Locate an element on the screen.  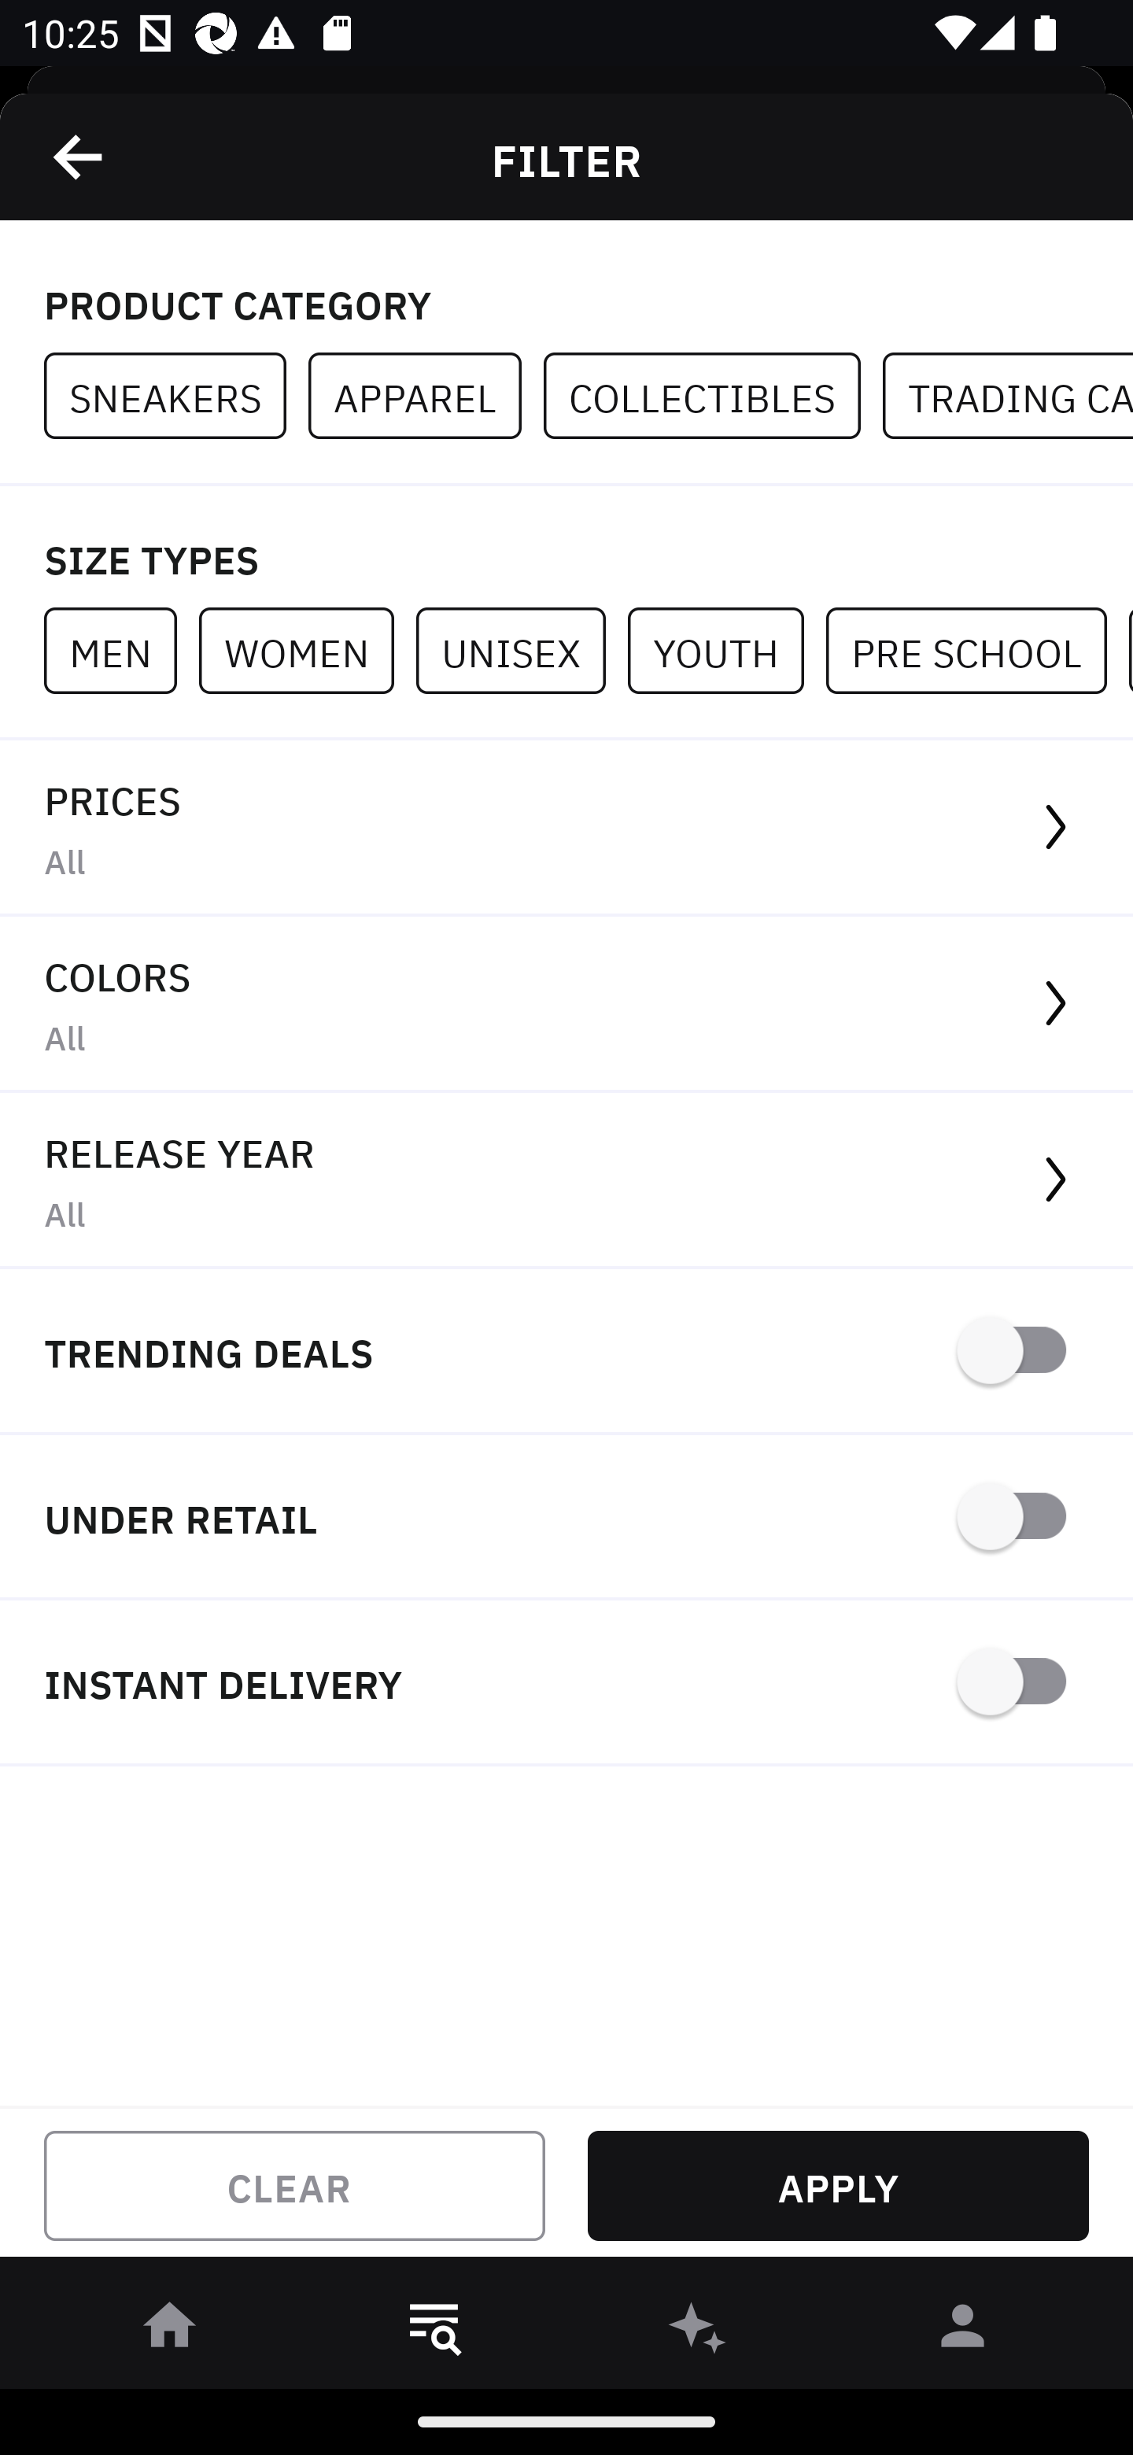
WOMEN is located at coordinates (307, 650).